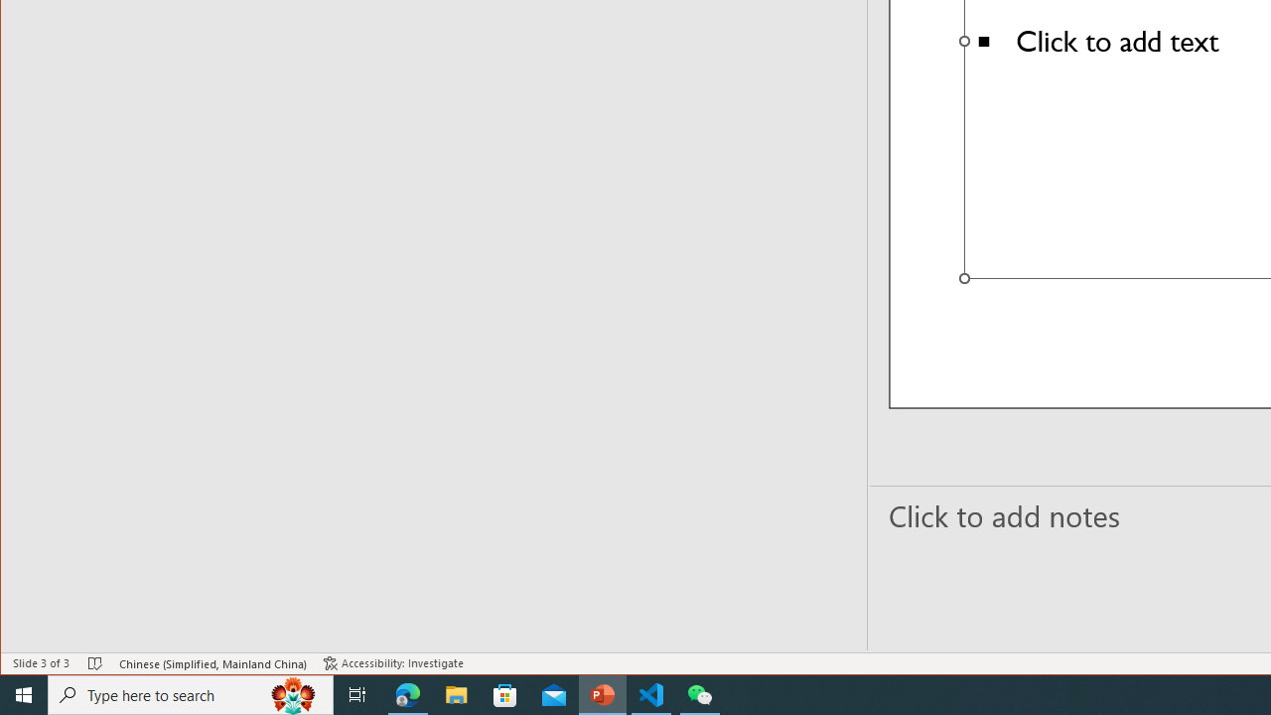 Image resolution: width=1271 pixels, height=715 pixels. I want to click on Start, so click(24, 695).